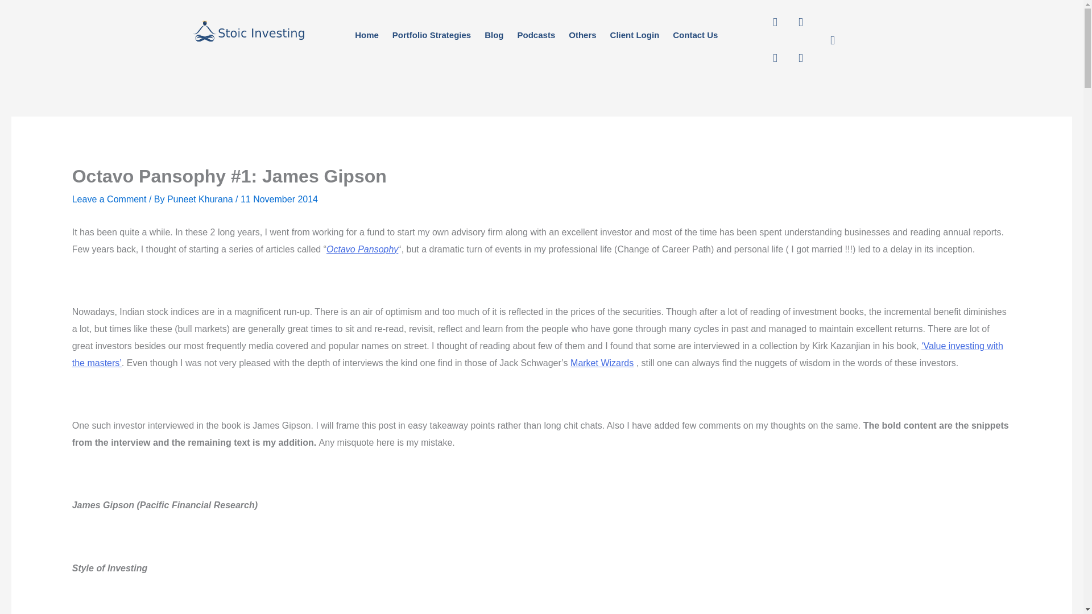  What do you see at coordinates (109, 199) in the screenshot?
I see `Leave a Comment` at bounding box center [109, 199].